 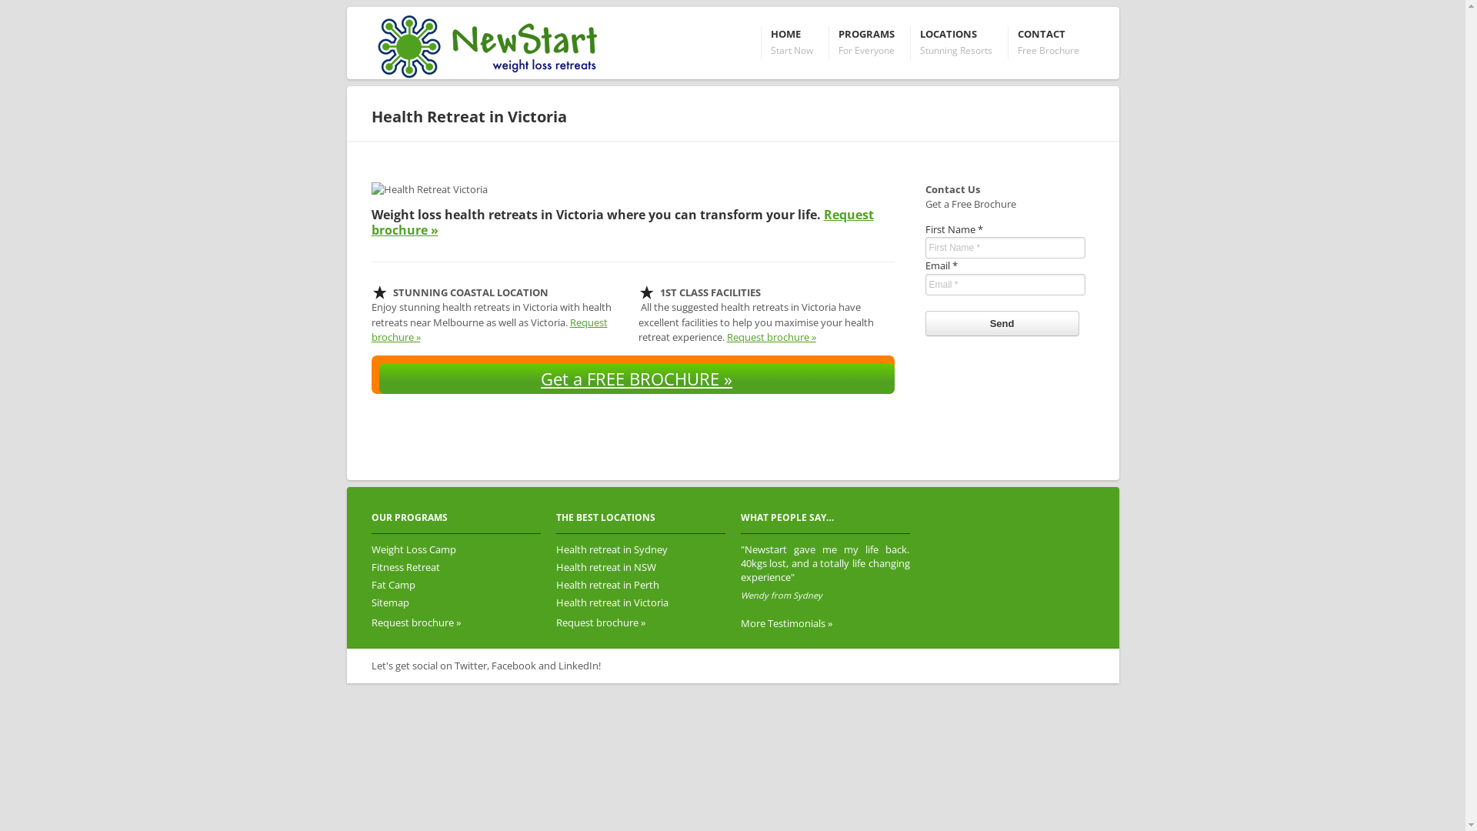 I want to click on Send, so click(x=1002, y=323).